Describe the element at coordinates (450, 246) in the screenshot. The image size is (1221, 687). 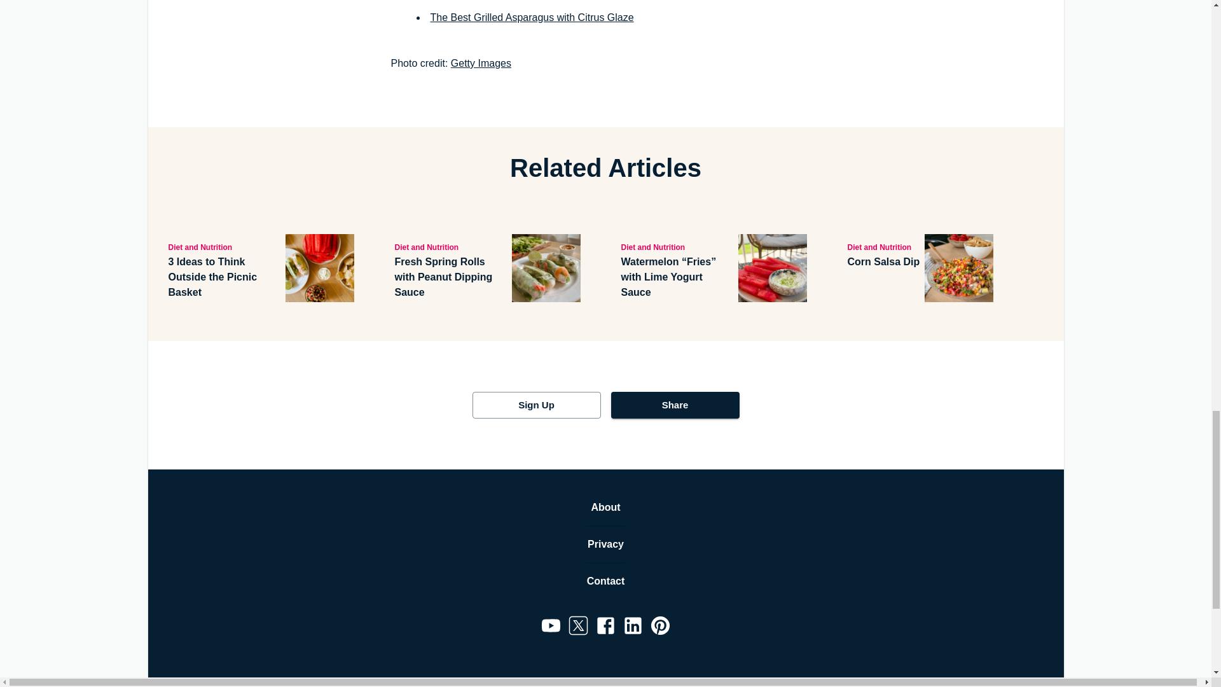
I see `Diet and Nutrition` at that location.